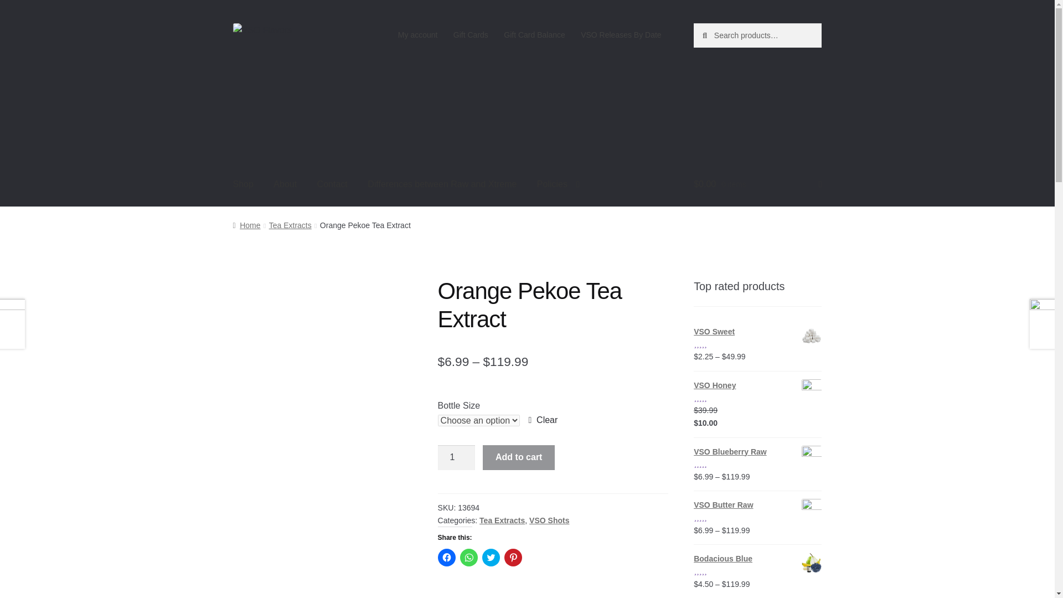 This screenshot has width=1063, height=598. I want to click on Contact, so click(332, 184).